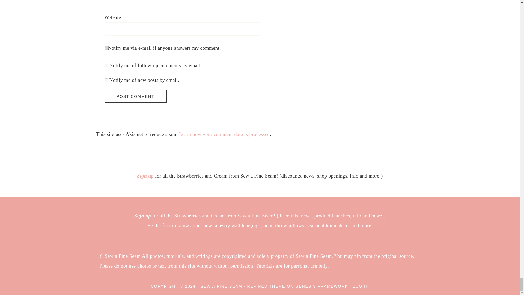 The image size is (524, 295). What do you see at coordinates (106, 80) in the screenshot?
I see `subscribe` at bounding box center [106, 80].